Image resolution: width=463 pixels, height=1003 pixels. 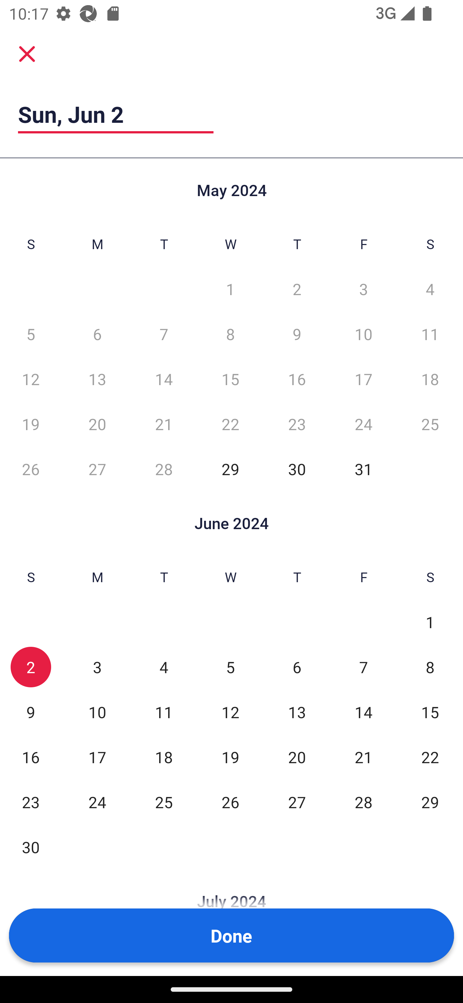 What do you see at coordinates (230, 379) in the screenshot?
I see `15 Wed, May 15, Not Selected` at bounding box center [230, 379].